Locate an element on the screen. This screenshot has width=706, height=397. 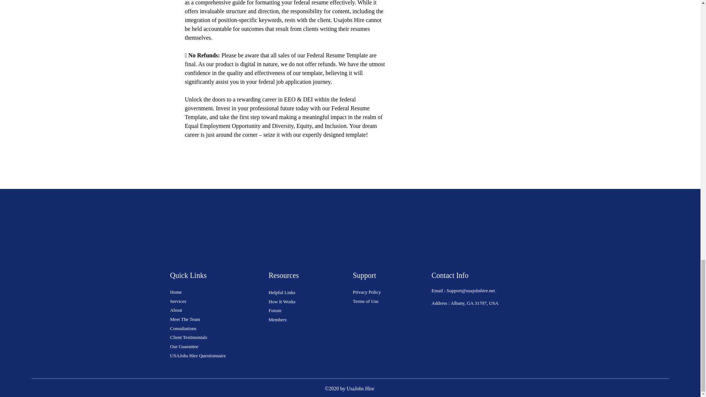
Privacy Policy is located at coordinates (367, 292).